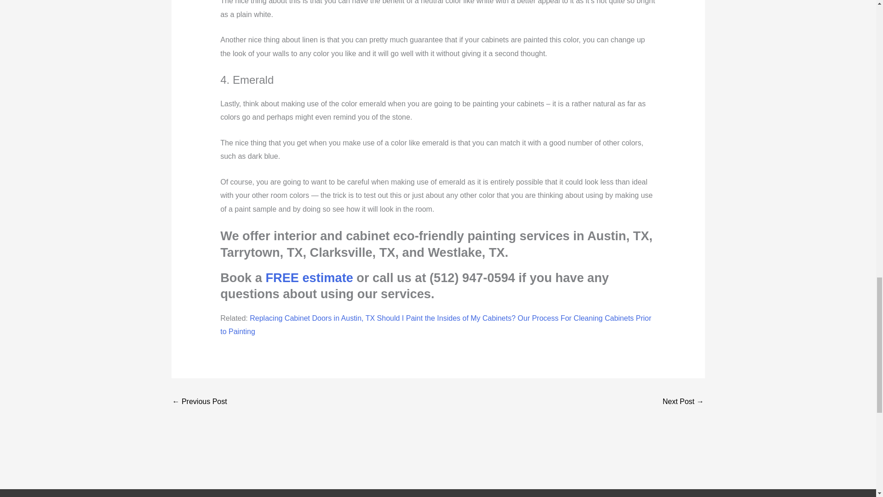  What do you see at coordinates (436, 325) in the screenshot?
I see `Our Process For Cleaning Cabinets Prior to Painting` at bounding box center [436, 325].